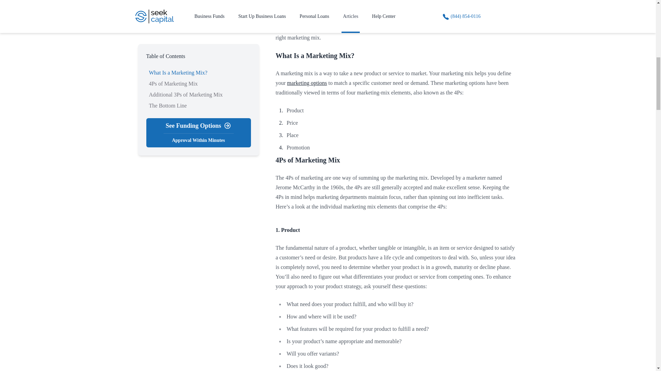 The height and width of the screenshot is (371, 661). I want to click on marketing options, so click(307, 83).